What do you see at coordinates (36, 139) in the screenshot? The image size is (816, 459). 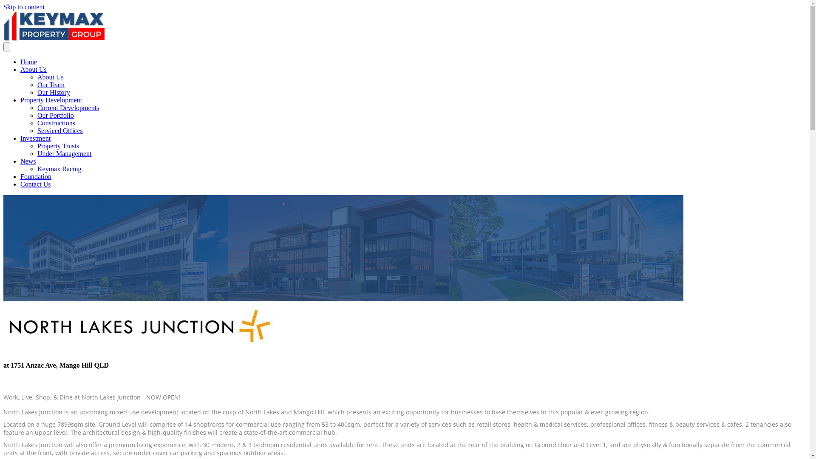 I see `Investment` at bounding box center [36, 139].